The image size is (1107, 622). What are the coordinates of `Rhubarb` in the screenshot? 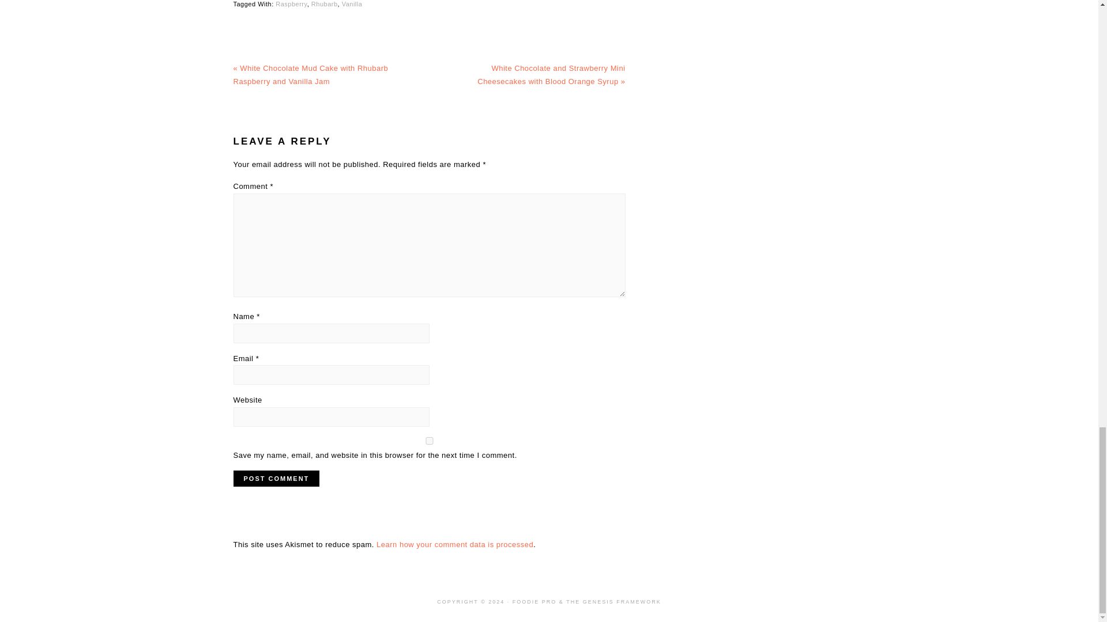 It's located at (324, 3).